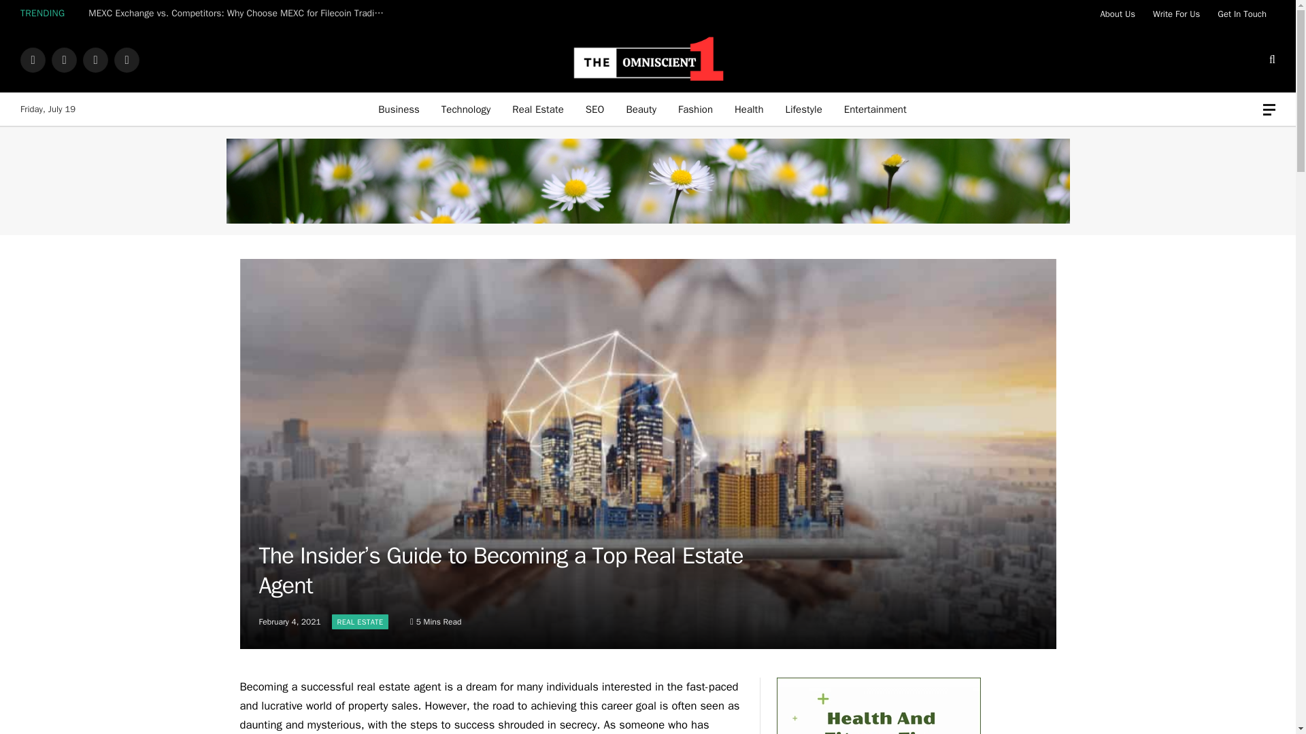 Image resolution: width=1306 pixels, height=734 pixels. What do you see at coordinates (33, 60) in the screenshot?
I see `Facebook` at bounding box center [33, 60].